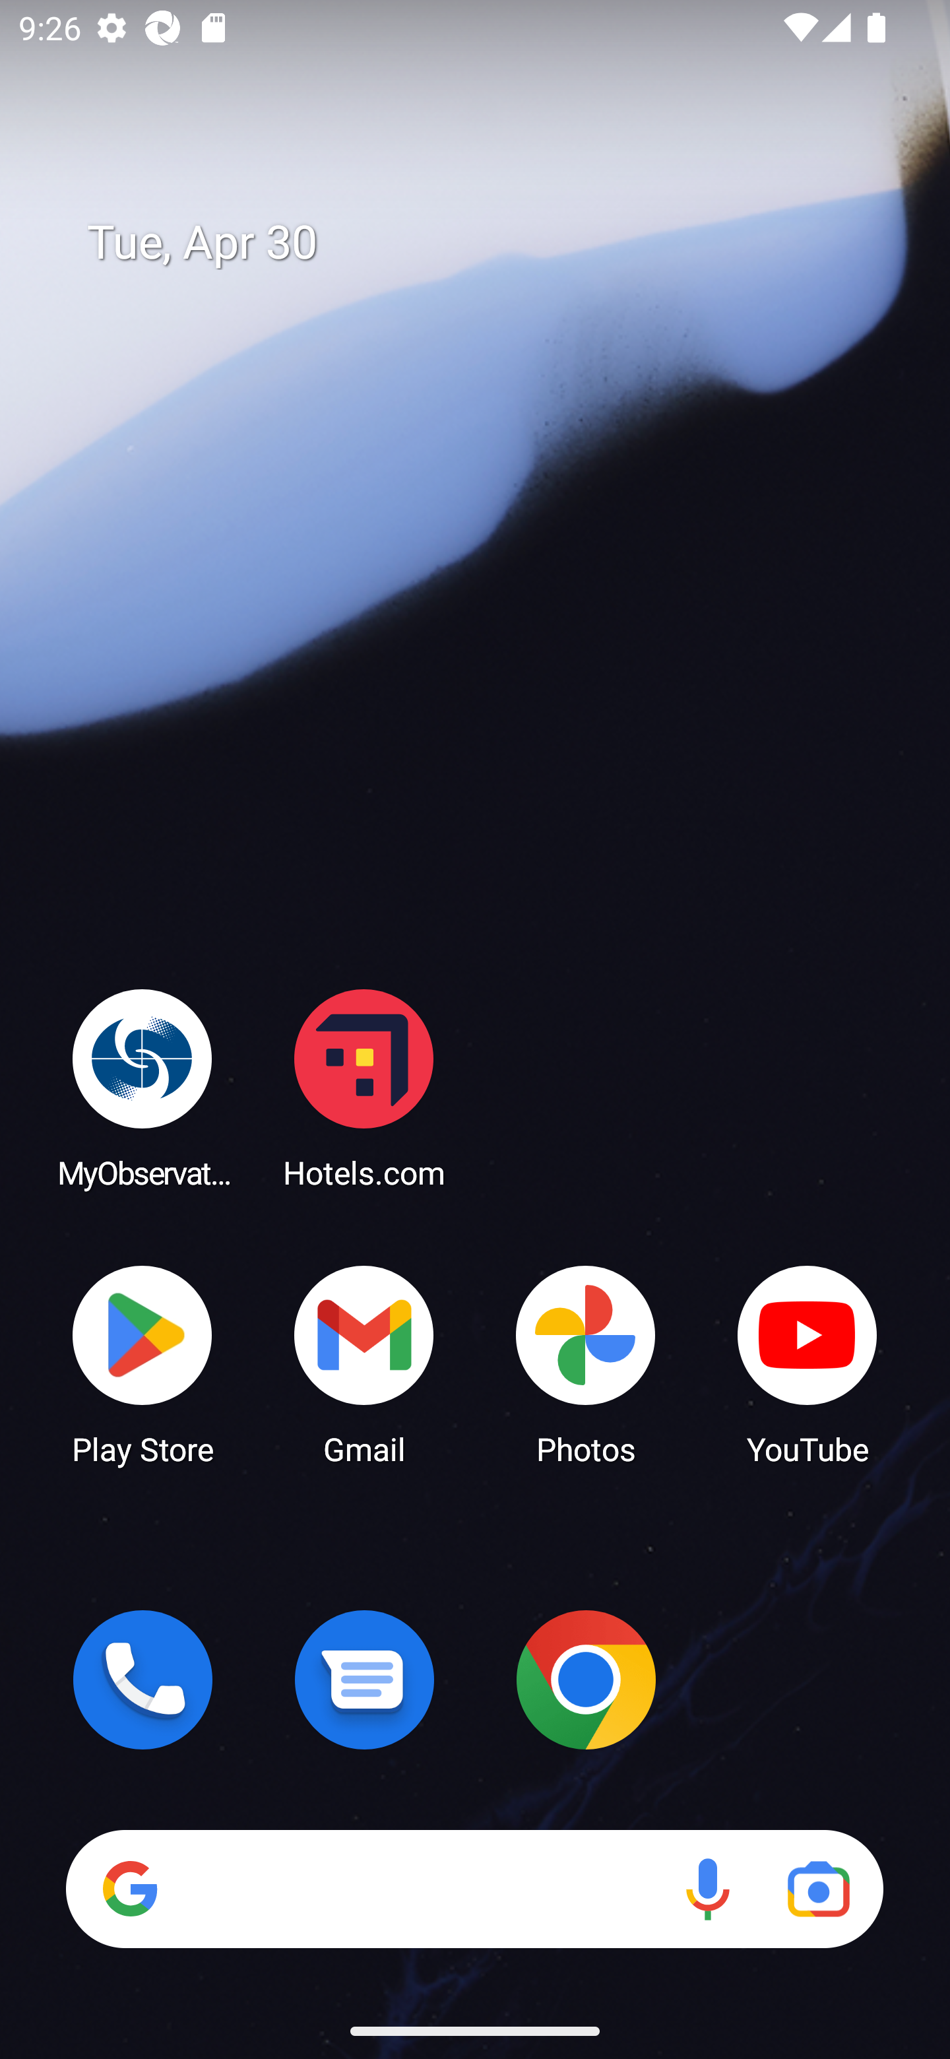 Image resolution: width=950 pixels, height=2059 pixels. I want to click on Gmail, so click(364, 1363).